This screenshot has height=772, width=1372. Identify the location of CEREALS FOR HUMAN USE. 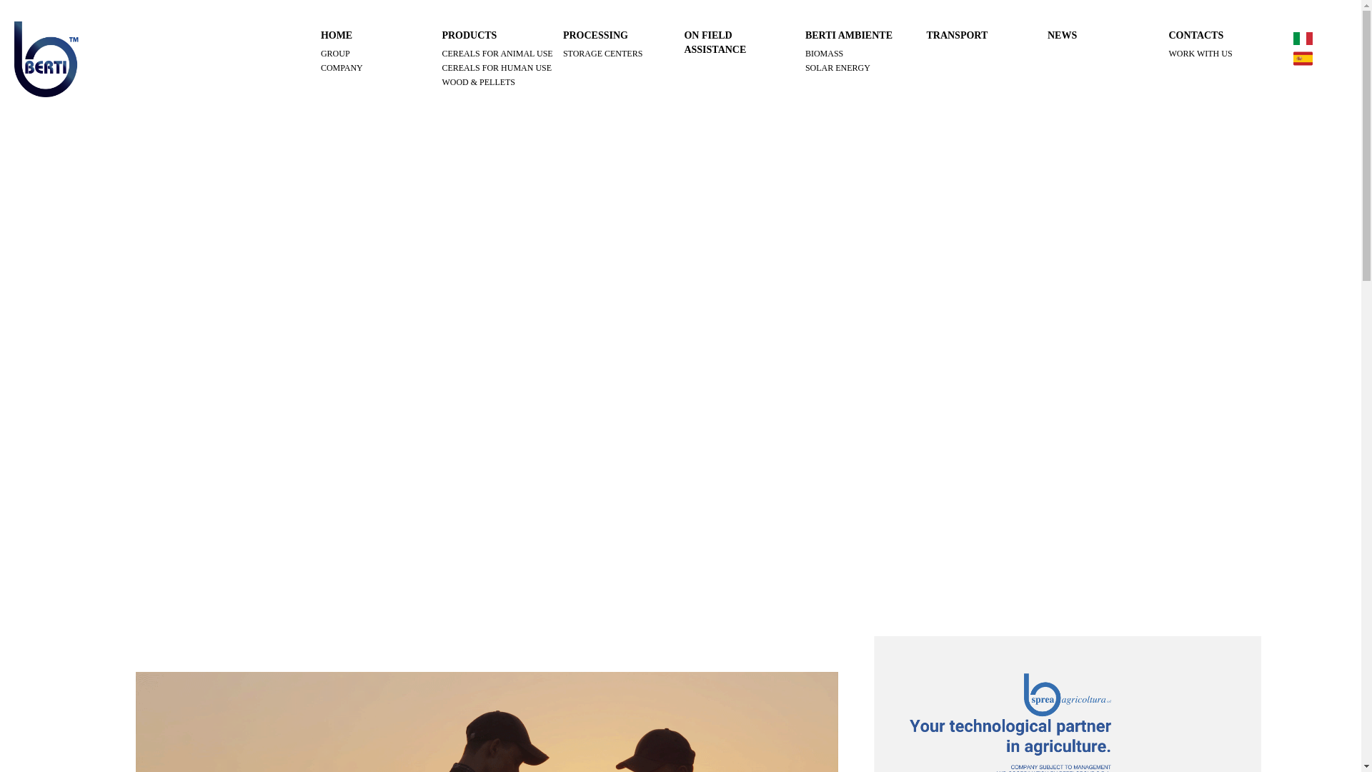
(499, 67).